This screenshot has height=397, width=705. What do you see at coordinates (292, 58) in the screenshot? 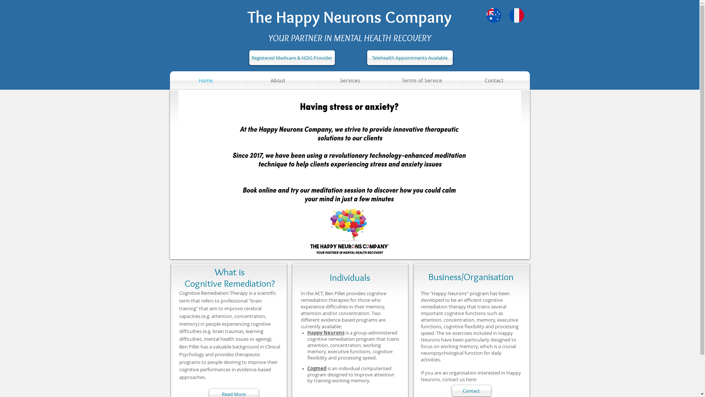
I see `Registered Medicare & NDIS Provider` at bounding box center [292, 58].